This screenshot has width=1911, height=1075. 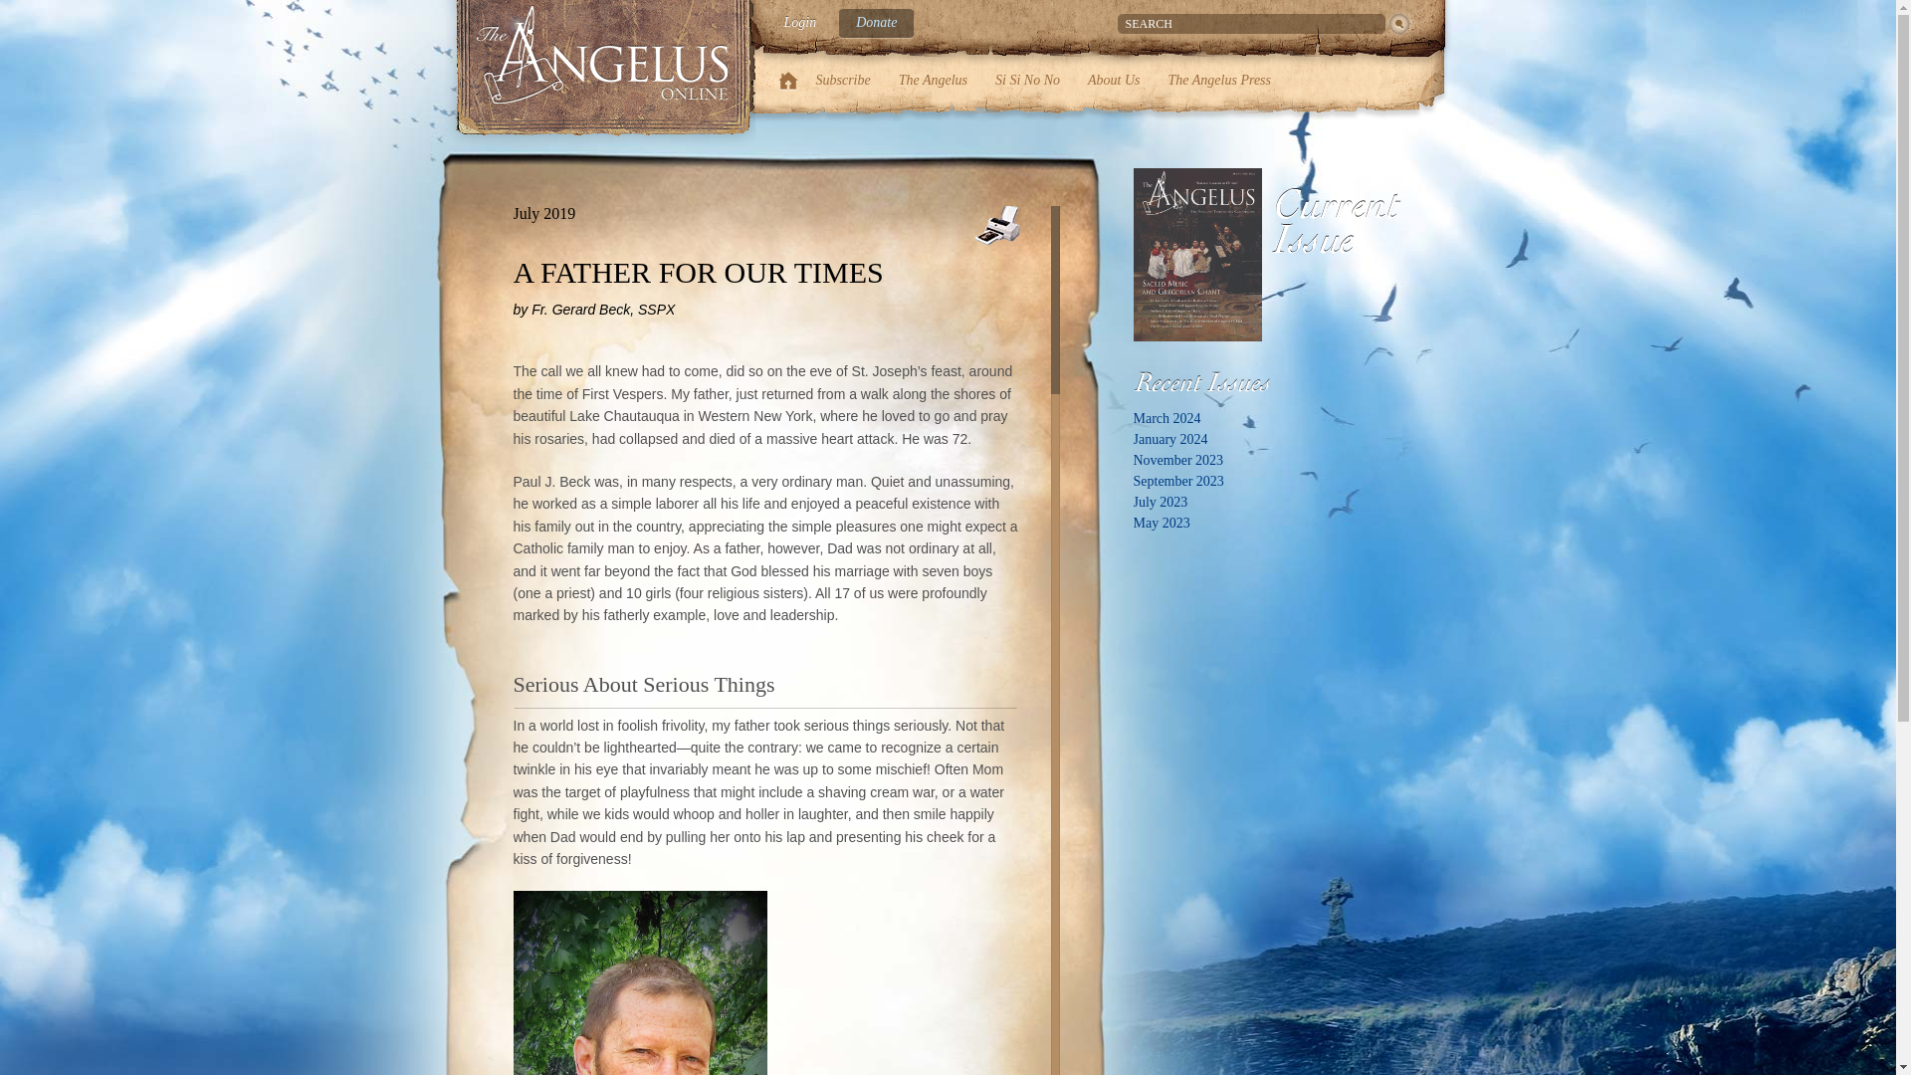 I want to click on Donate, so click(x=876, y=24).